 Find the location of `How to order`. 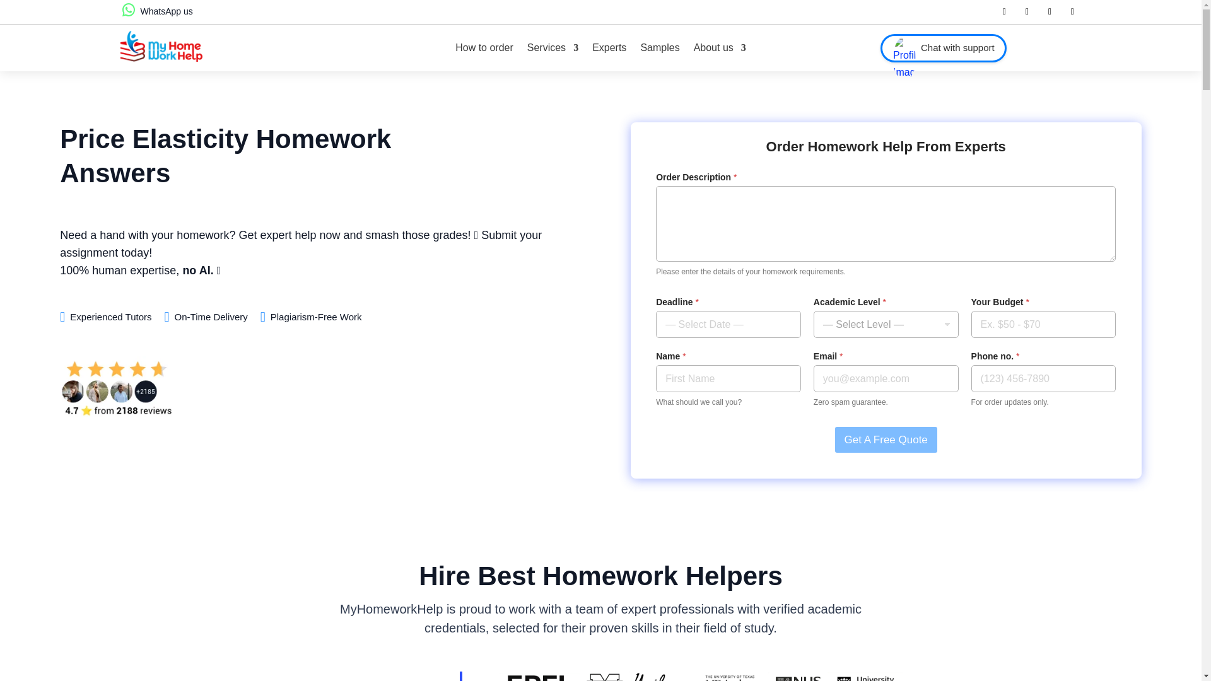

How to order is located at coordinates (484, 48).